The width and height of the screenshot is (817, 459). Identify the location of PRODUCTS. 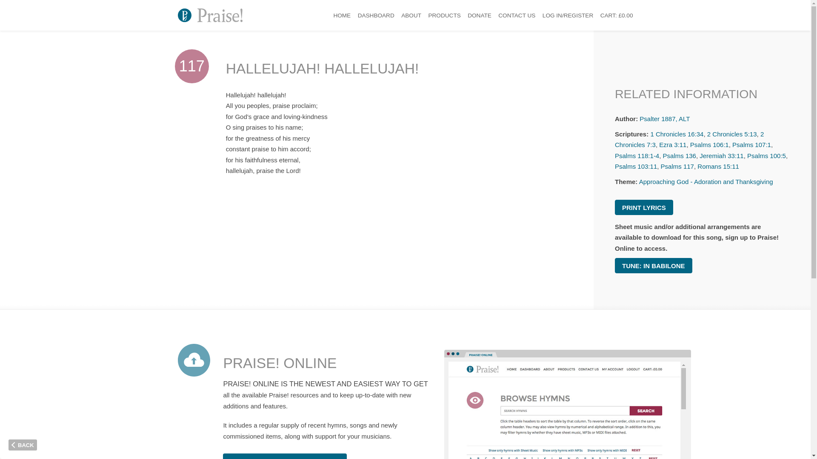
(444, 15).